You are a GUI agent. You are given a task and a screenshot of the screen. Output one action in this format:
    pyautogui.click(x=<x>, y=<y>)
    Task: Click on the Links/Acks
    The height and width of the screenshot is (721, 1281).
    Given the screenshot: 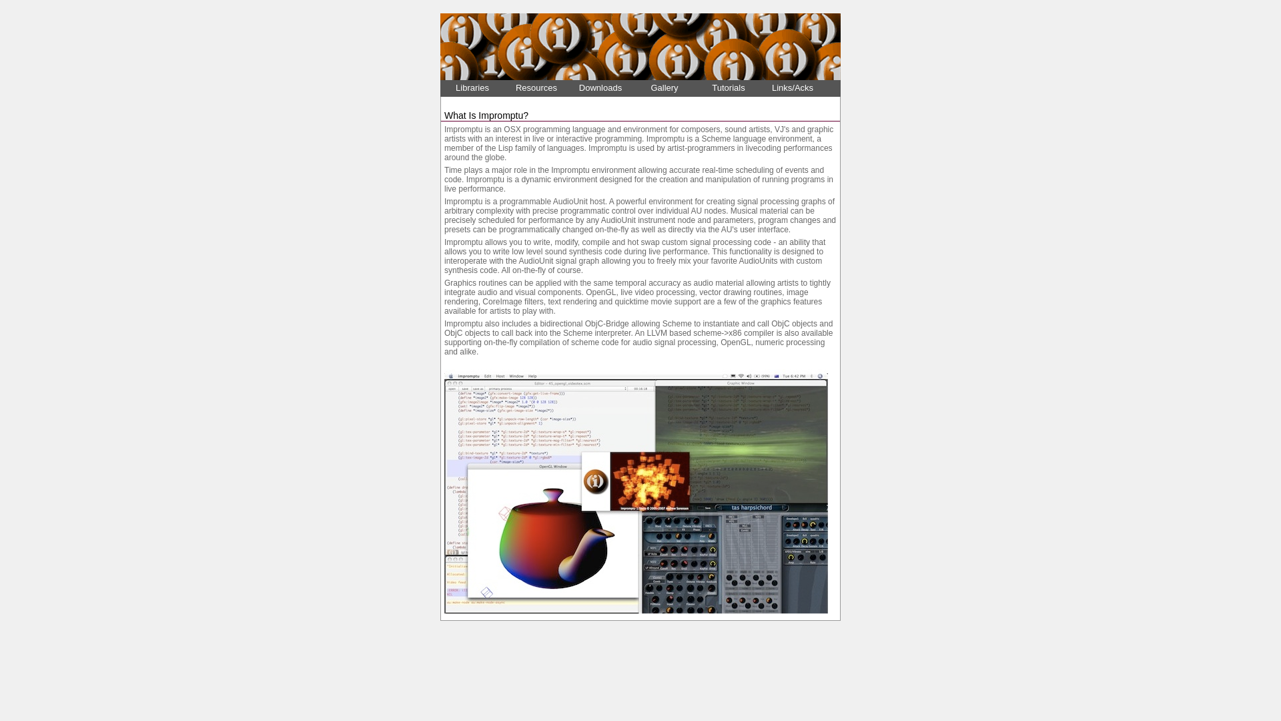 What is the action you would take?
    pyautogui.click(x=793, y=88)
    